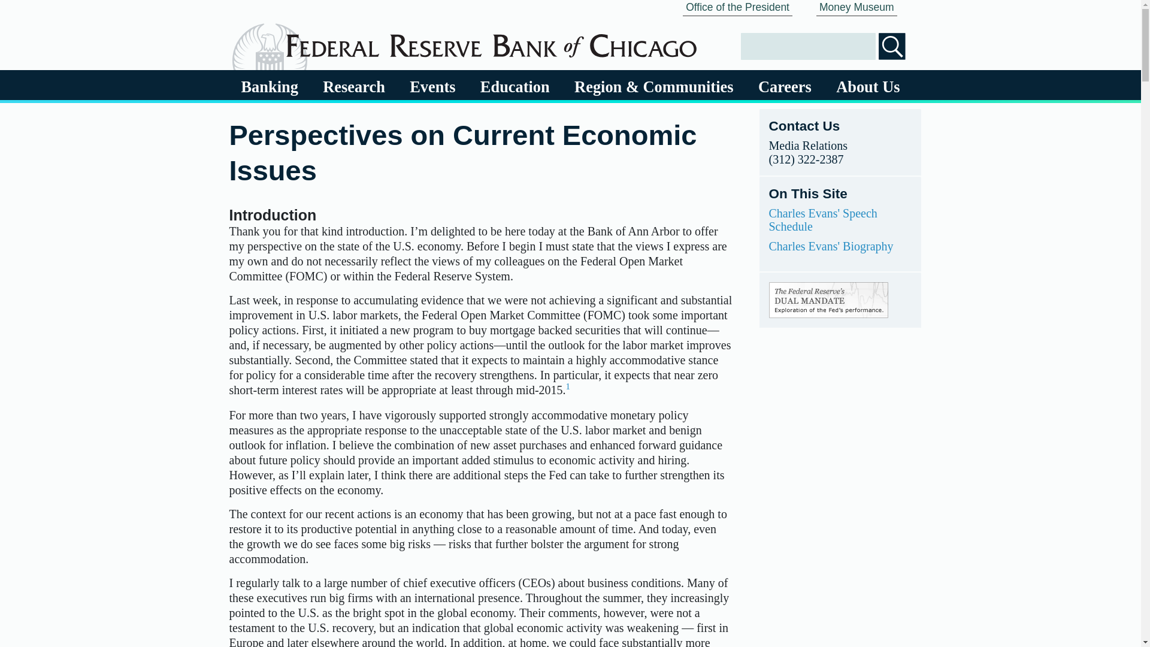  What do you see at coordinates (491, 41) in the screenshot?
I see `Home` at bounding box center [491, 41].